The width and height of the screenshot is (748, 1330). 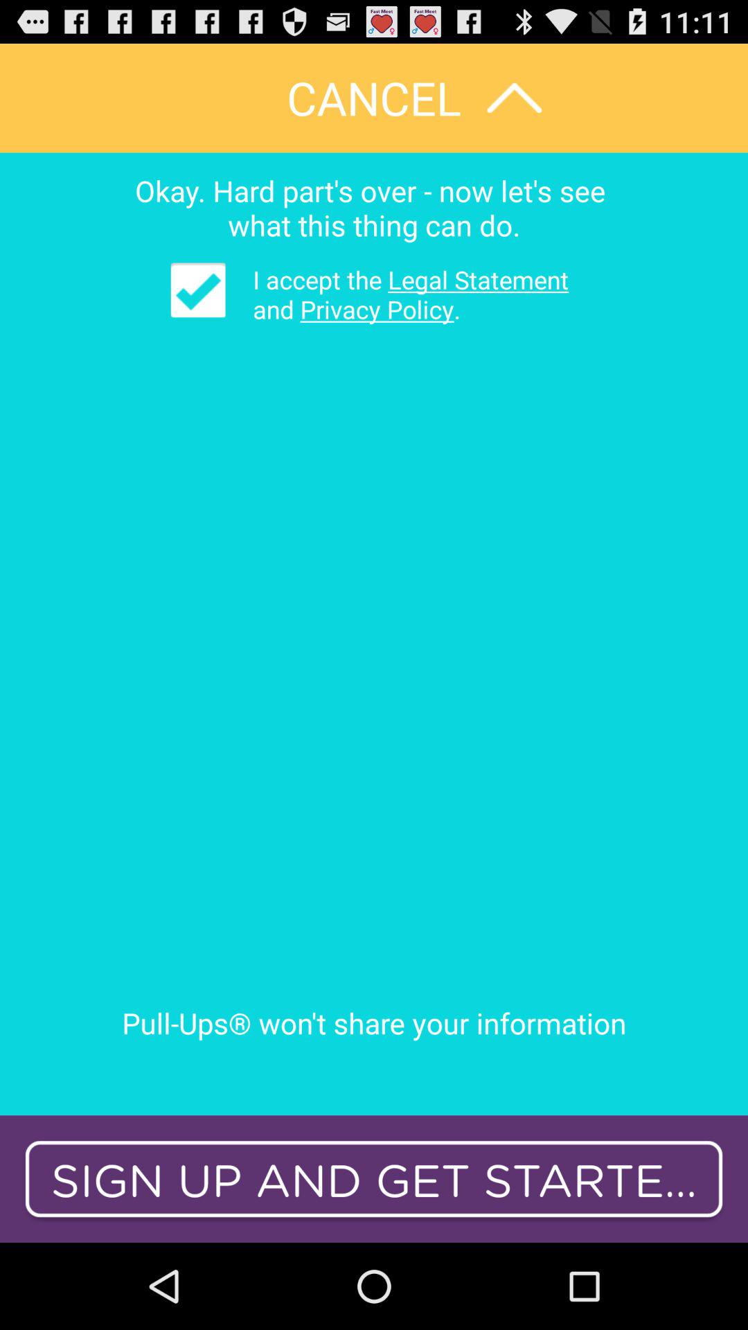 I want to click on cancel, so click(x=374, y=98).